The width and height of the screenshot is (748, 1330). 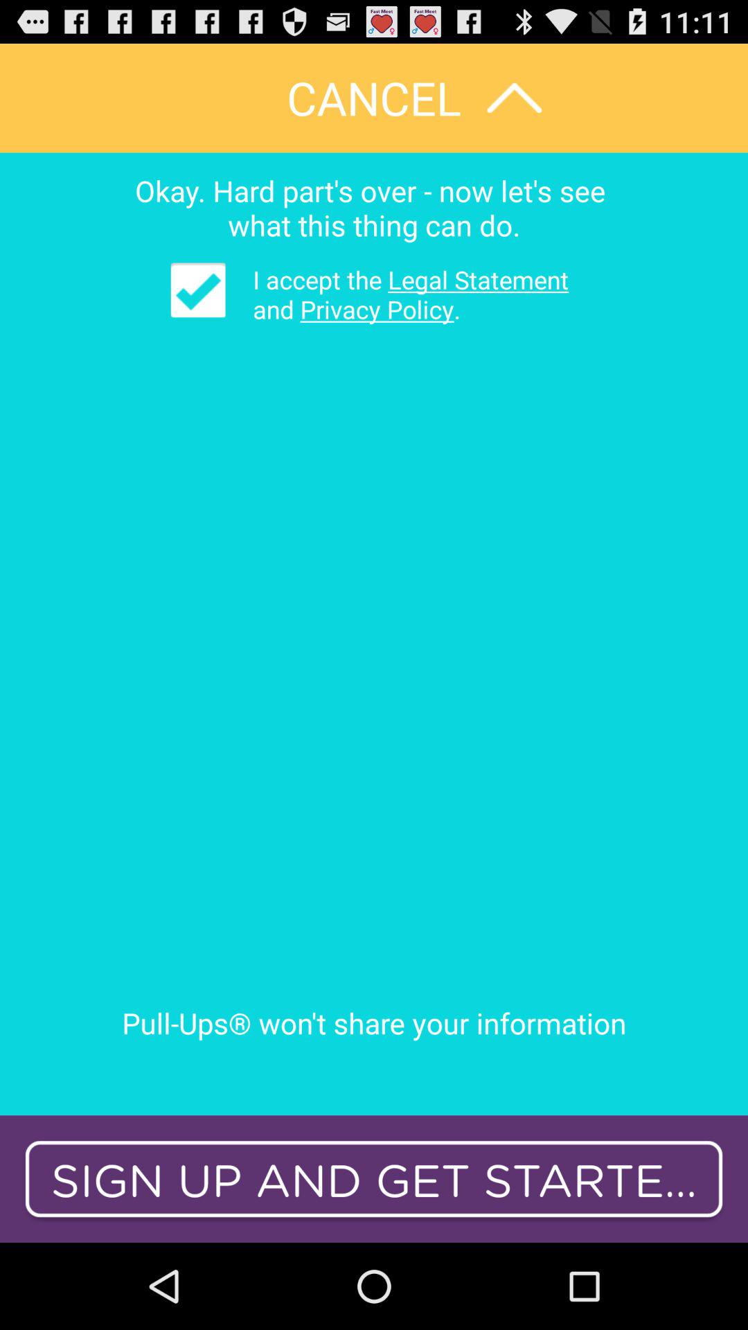 I want to click on cancel, so click(x=374, y=98).